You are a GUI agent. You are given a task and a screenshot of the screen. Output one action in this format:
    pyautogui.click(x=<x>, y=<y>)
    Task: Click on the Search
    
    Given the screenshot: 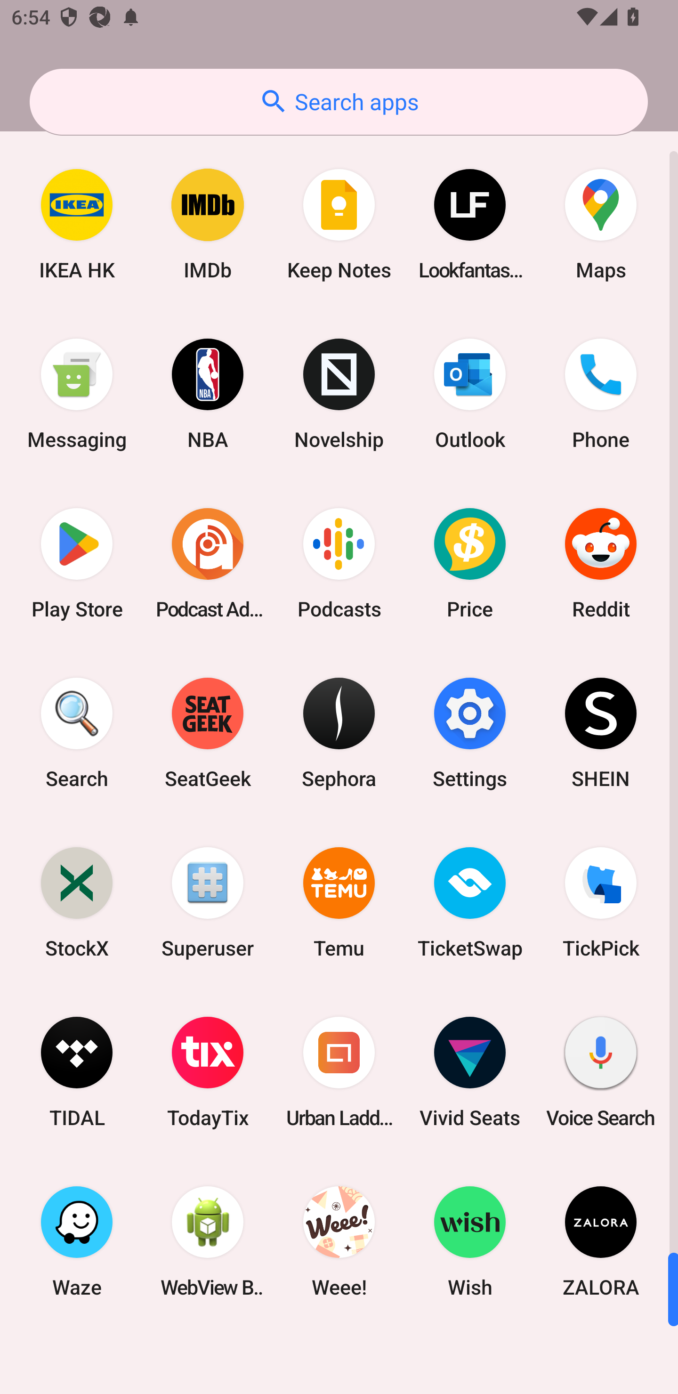 What is the action you would take?
    pyautogui.click(x=77, y=732)
    